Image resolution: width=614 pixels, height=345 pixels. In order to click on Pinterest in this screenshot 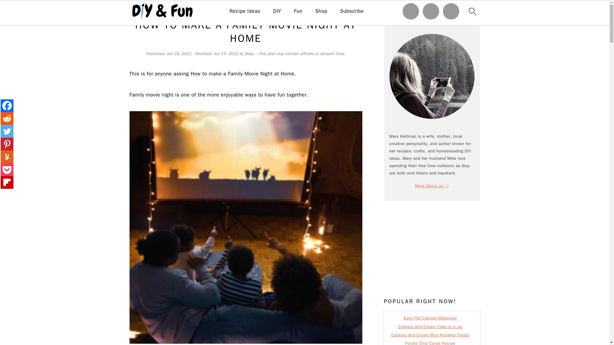, I will do `click(7, 144)`.